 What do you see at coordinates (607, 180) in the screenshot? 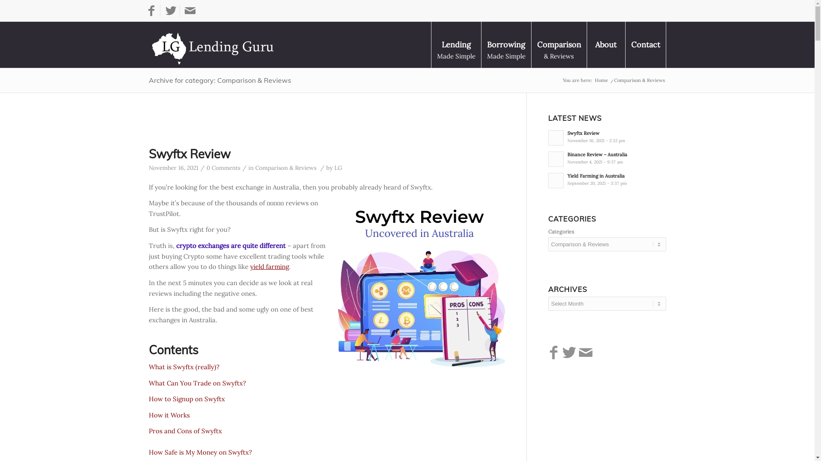
I see `Yield Farming in Australia
September 20, 2021 - 3:37 pm` at bounding box center [607, 180].